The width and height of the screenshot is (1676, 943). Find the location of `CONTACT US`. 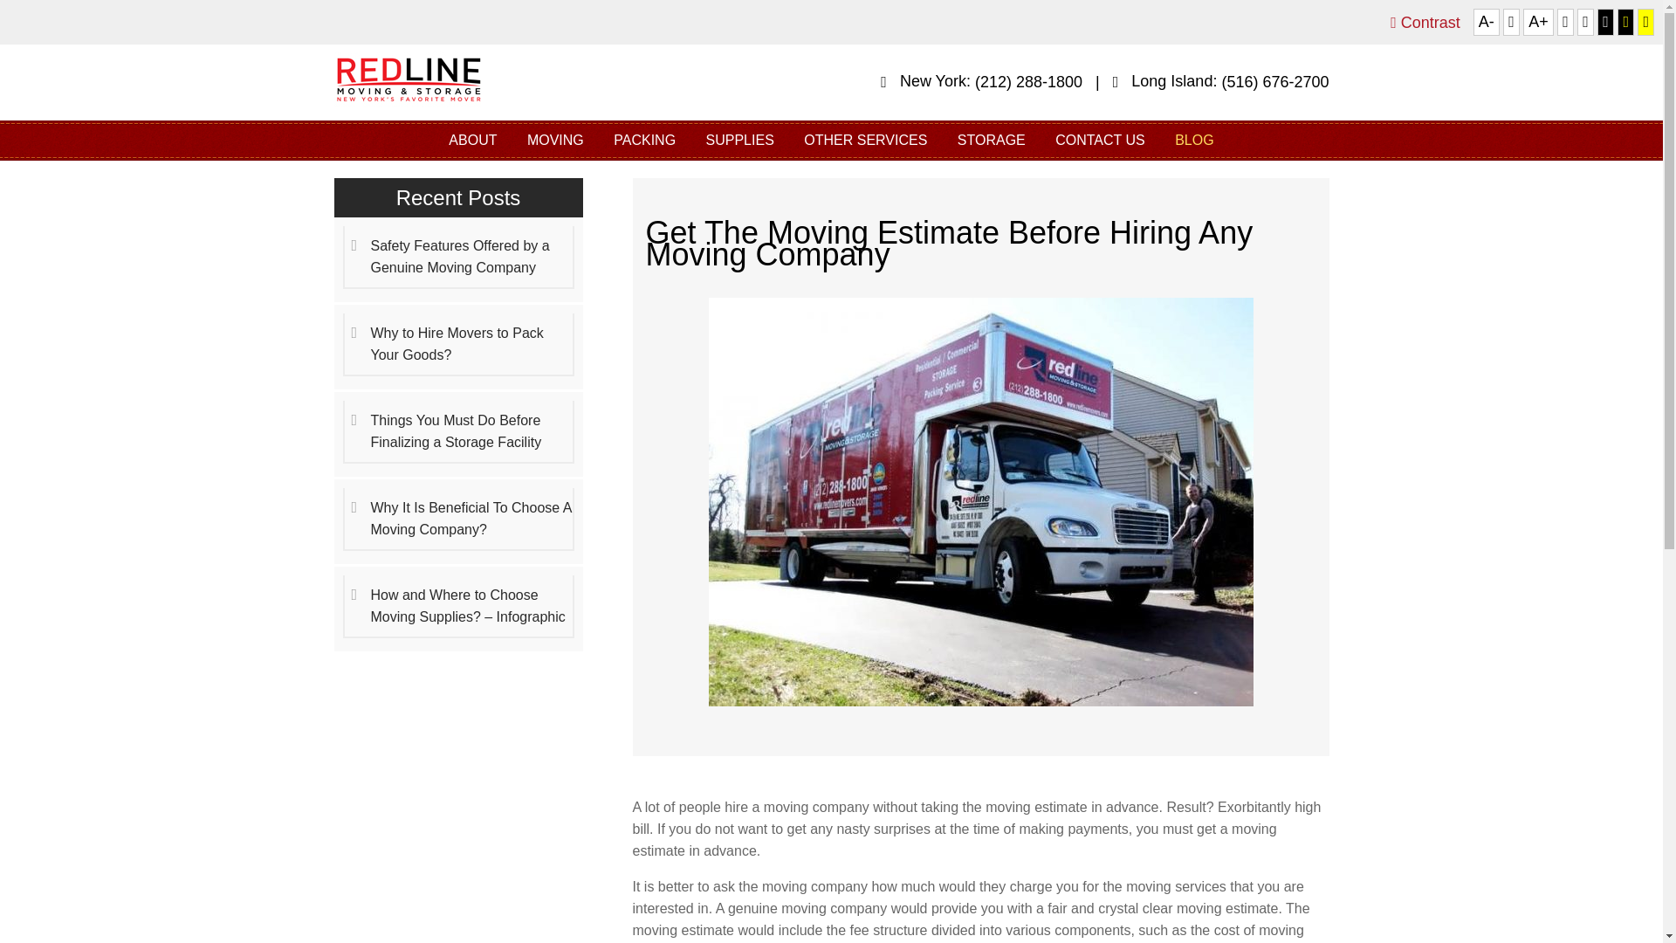

CONTACT US is located at coordinates (1100, 140).